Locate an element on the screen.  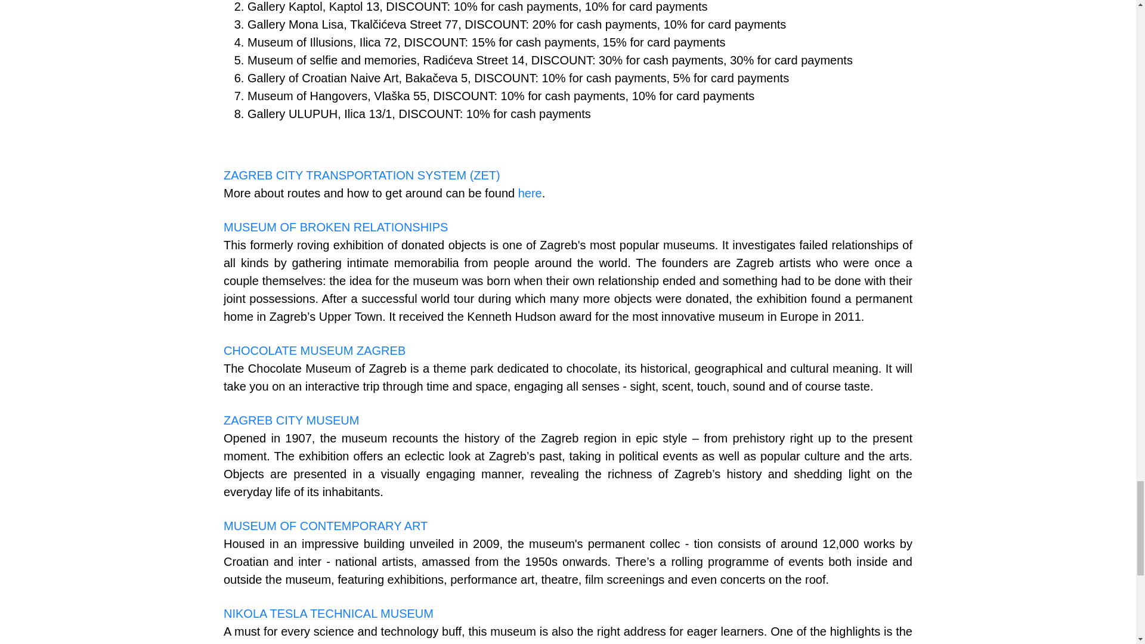
here is located at coordinates (530, 193).